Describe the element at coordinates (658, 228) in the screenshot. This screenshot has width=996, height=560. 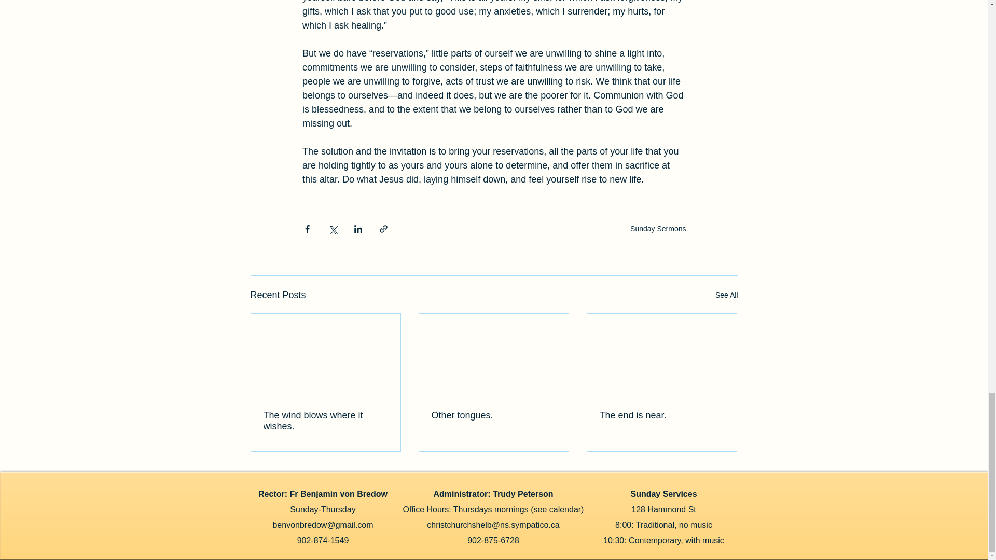
I see `Sunday Sermons` at that location.